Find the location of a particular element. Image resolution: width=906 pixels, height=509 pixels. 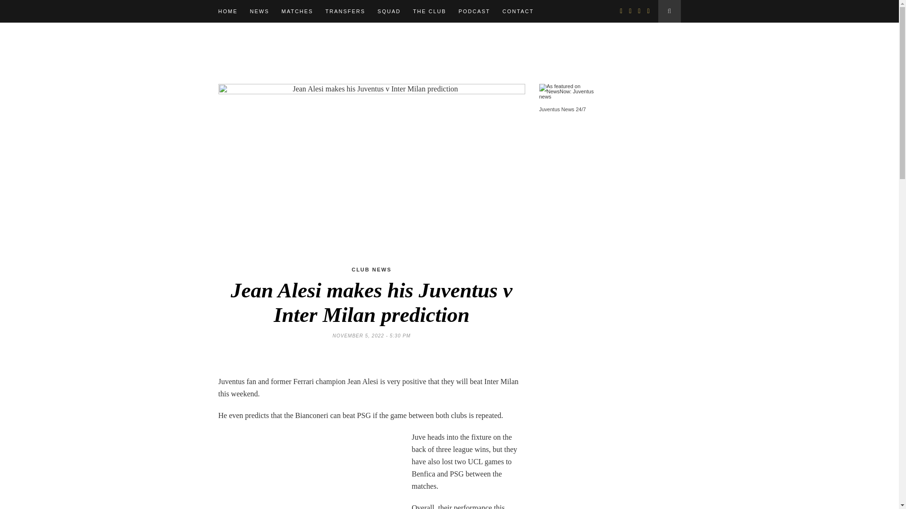

View all posts in Club News is located at coordinates (371, 269).